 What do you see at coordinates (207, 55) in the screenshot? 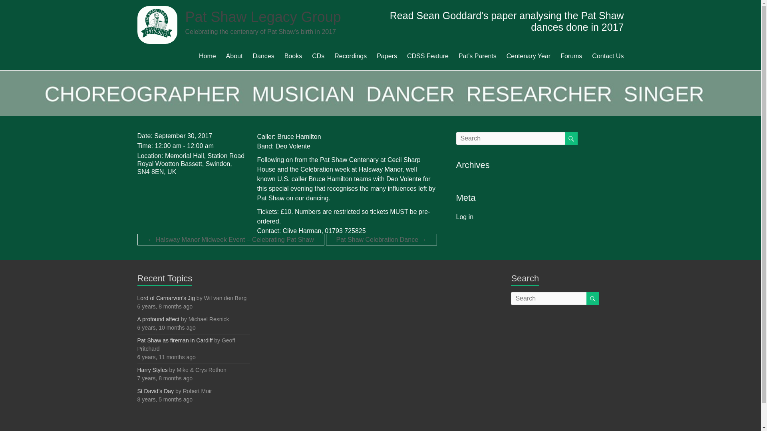
I see `Home` at bounding box center [207, 55].